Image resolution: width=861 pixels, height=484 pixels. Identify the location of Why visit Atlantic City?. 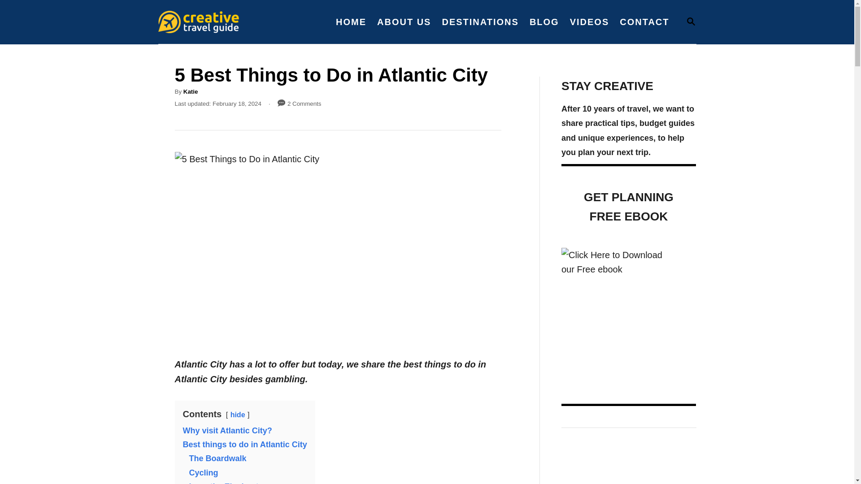
(224, 483).